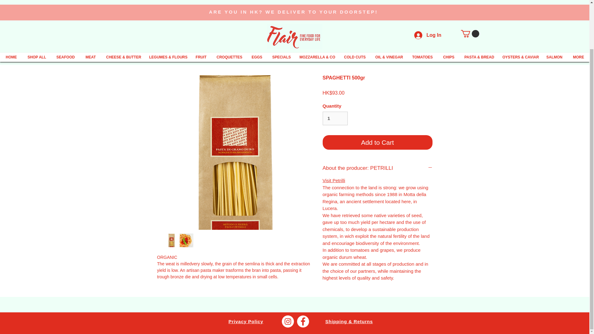 This screenshot has height=334, width=594. What do you see at coordinates (11, 6) in the screenshot?
I see `HOME` at bounding box center [11, 6].